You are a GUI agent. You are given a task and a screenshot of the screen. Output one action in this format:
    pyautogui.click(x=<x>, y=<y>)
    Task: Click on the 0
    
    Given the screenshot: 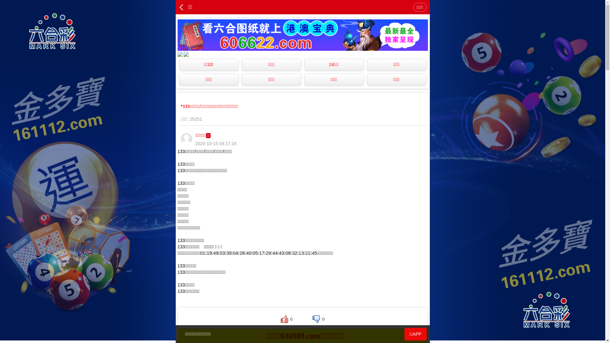 What is the action you would take?
    pyautogui.click(x=318, y=319)
    